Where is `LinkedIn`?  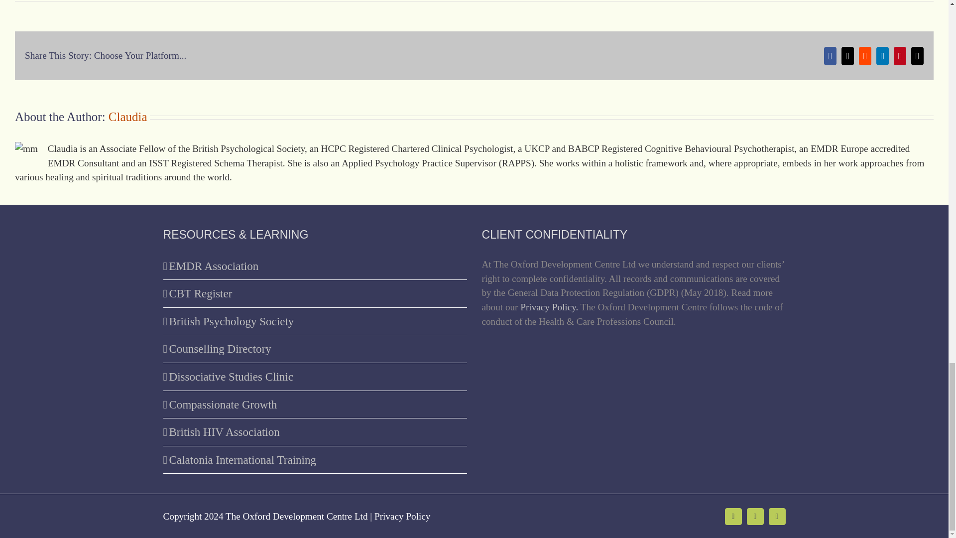 LinkedIn is located at coordinates (777, 516).